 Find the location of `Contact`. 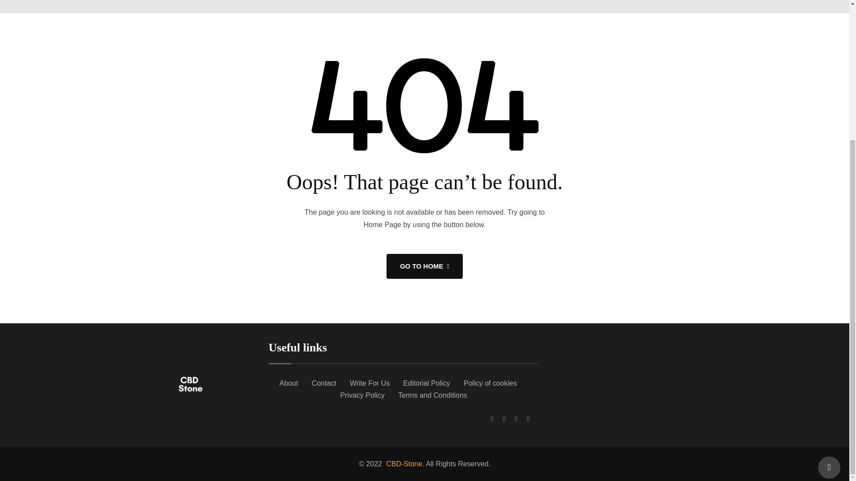

Contact is located at coordinates (324, 383).